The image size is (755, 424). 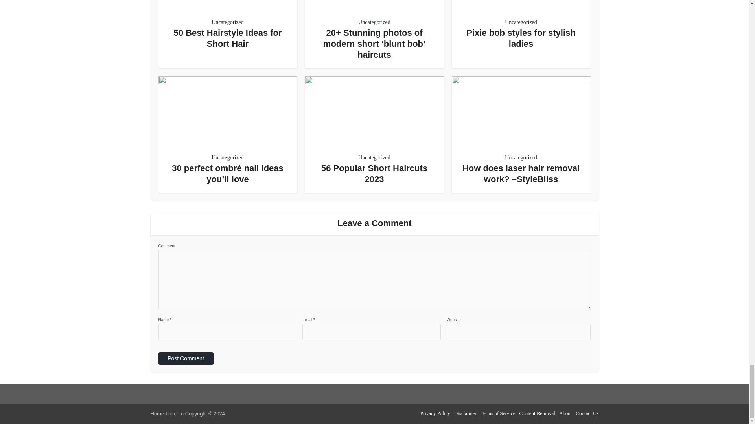 I want to click on Post Comment, so click(x=185, y=358).